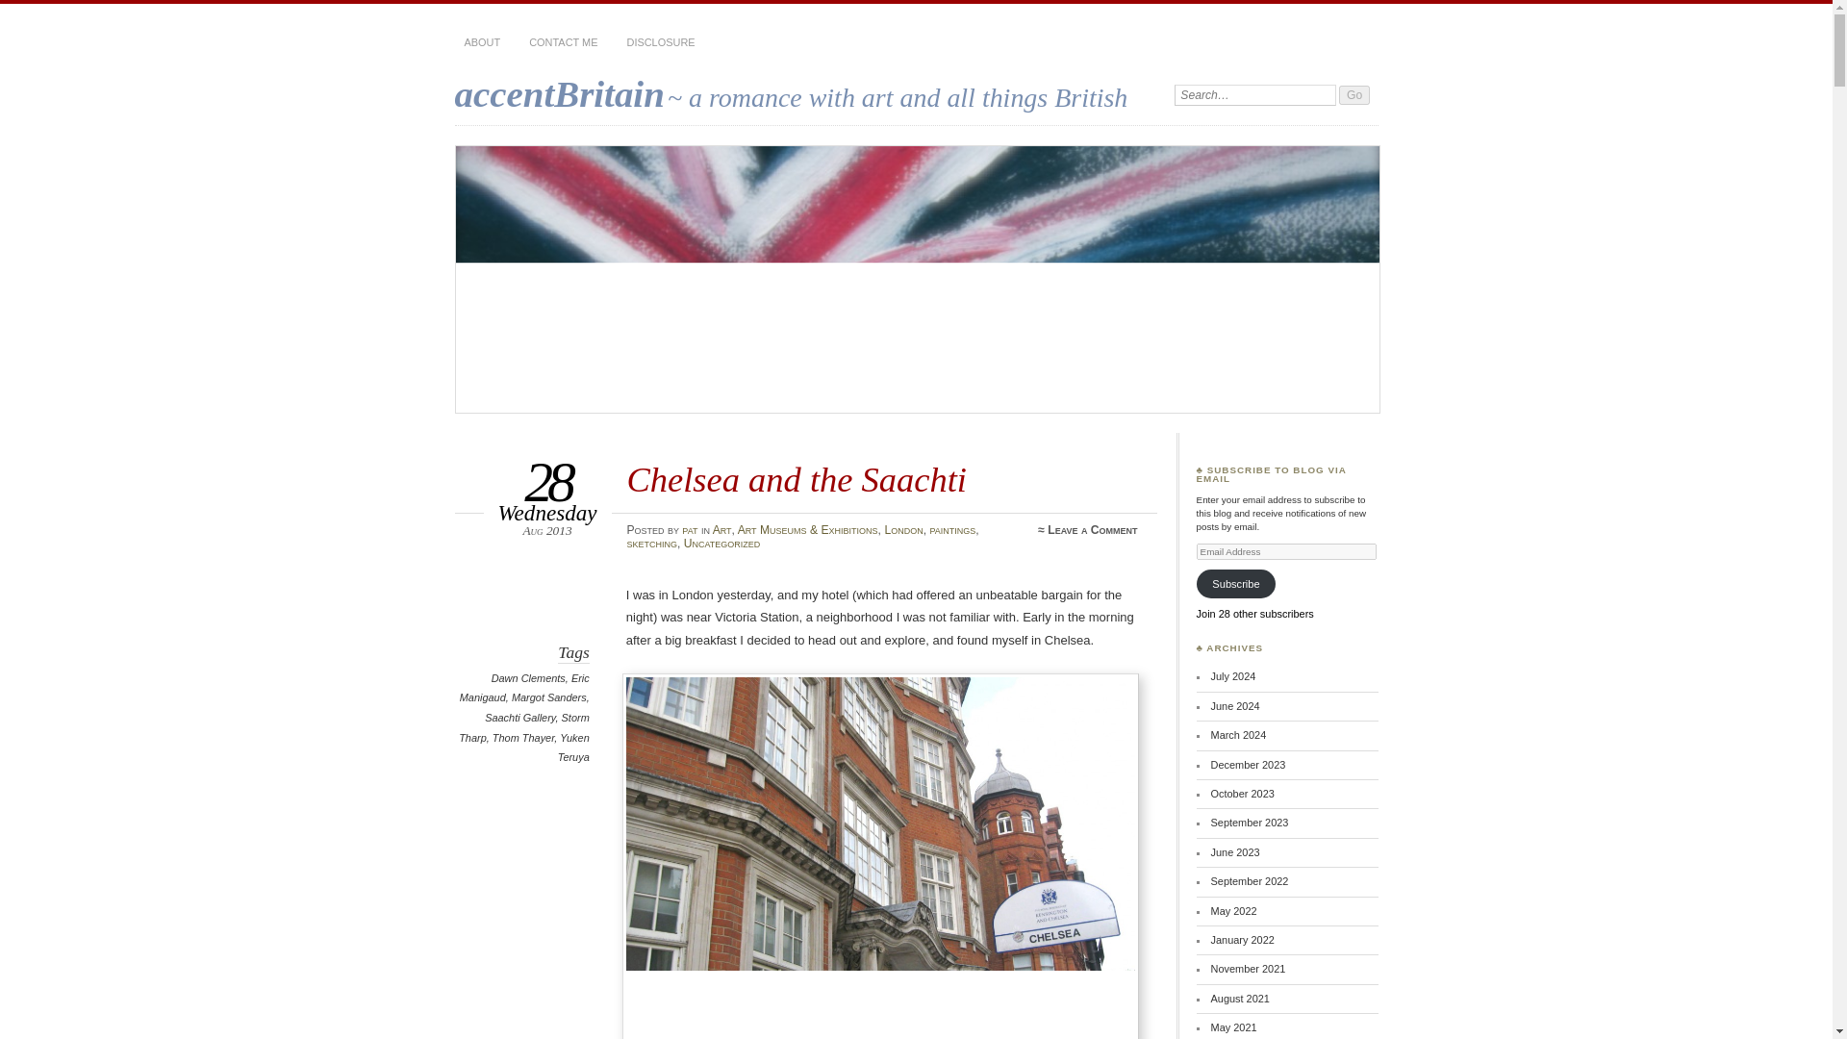  Describe the element at coordinates (902, 530) in the screenshot. I see `London` at that location.